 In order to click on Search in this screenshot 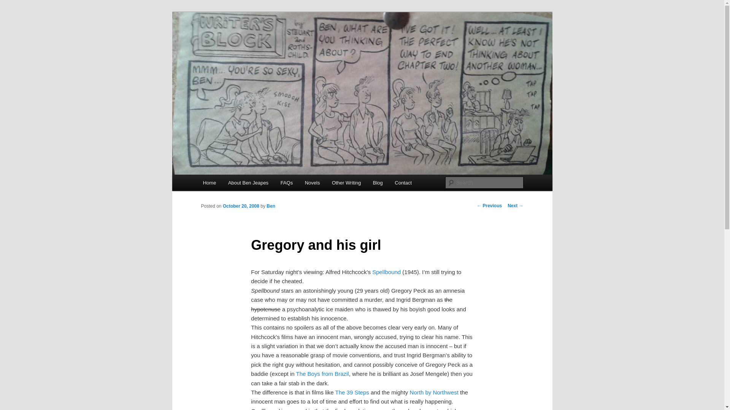, I will do `click(12, 4)`.